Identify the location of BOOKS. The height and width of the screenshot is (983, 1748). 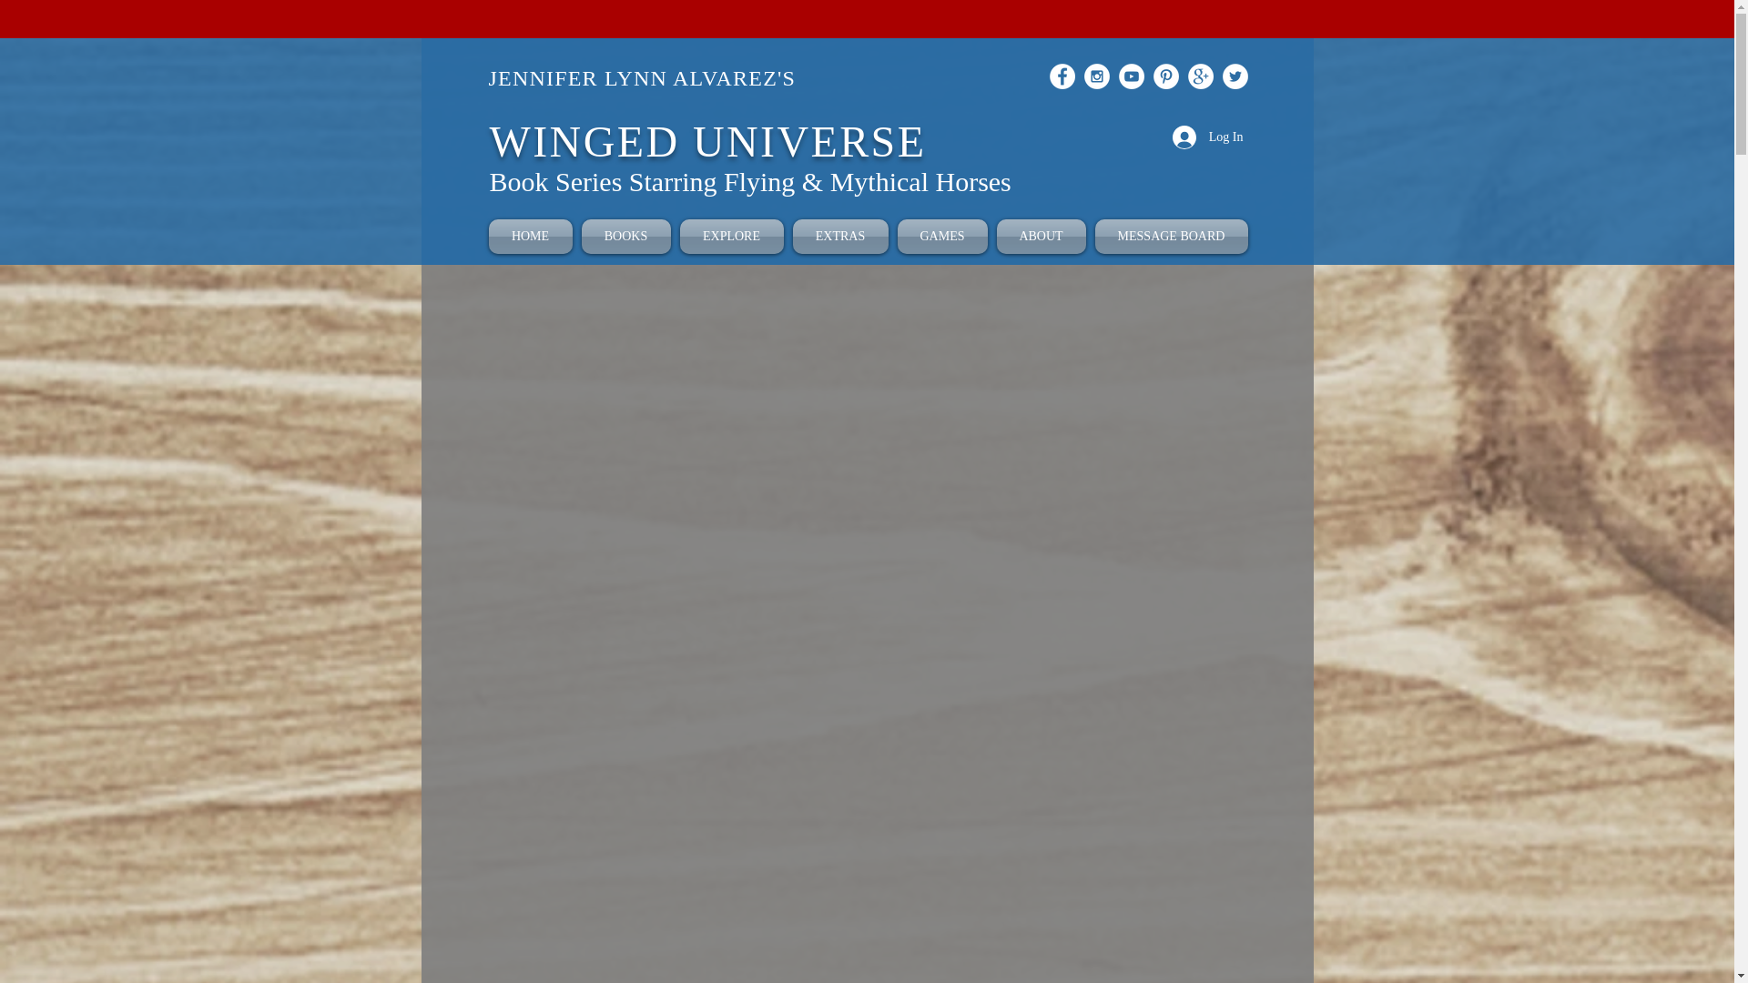
(625, 236).